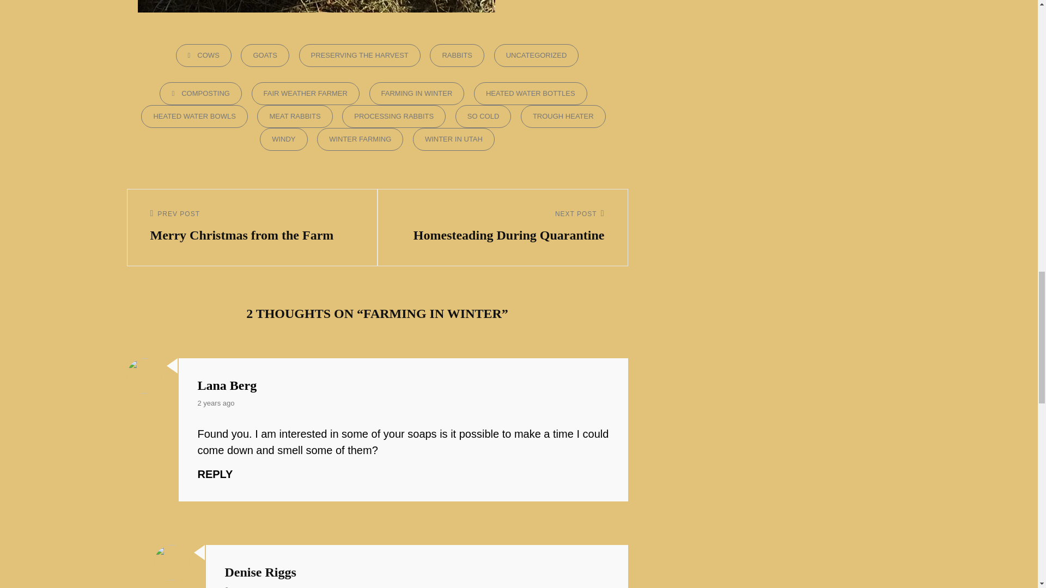 The width and height of the screenshot is (1046, 588). I want to click on PROCESSING RABBITS, so click(502, 228).